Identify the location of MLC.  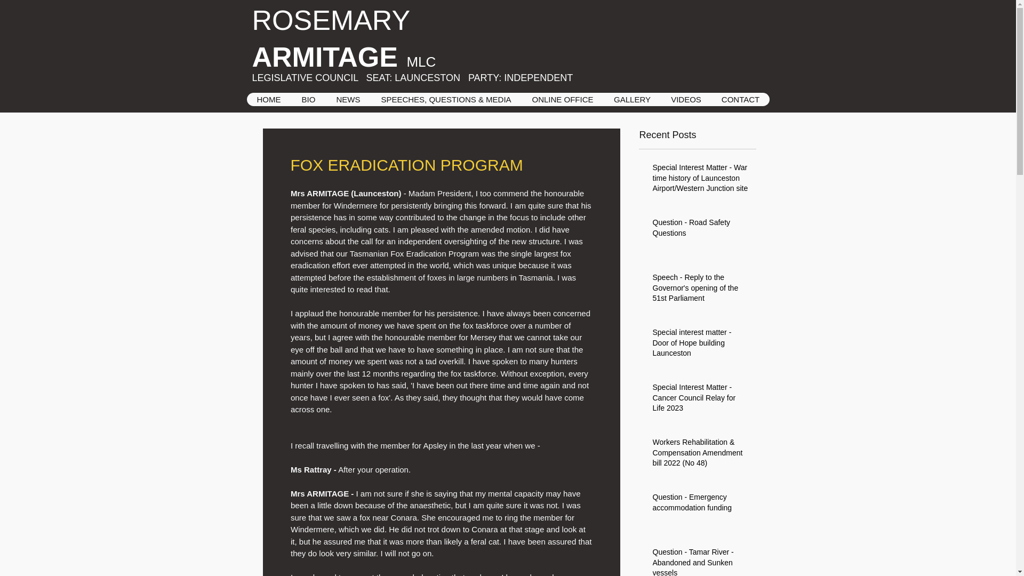
(421, 62).